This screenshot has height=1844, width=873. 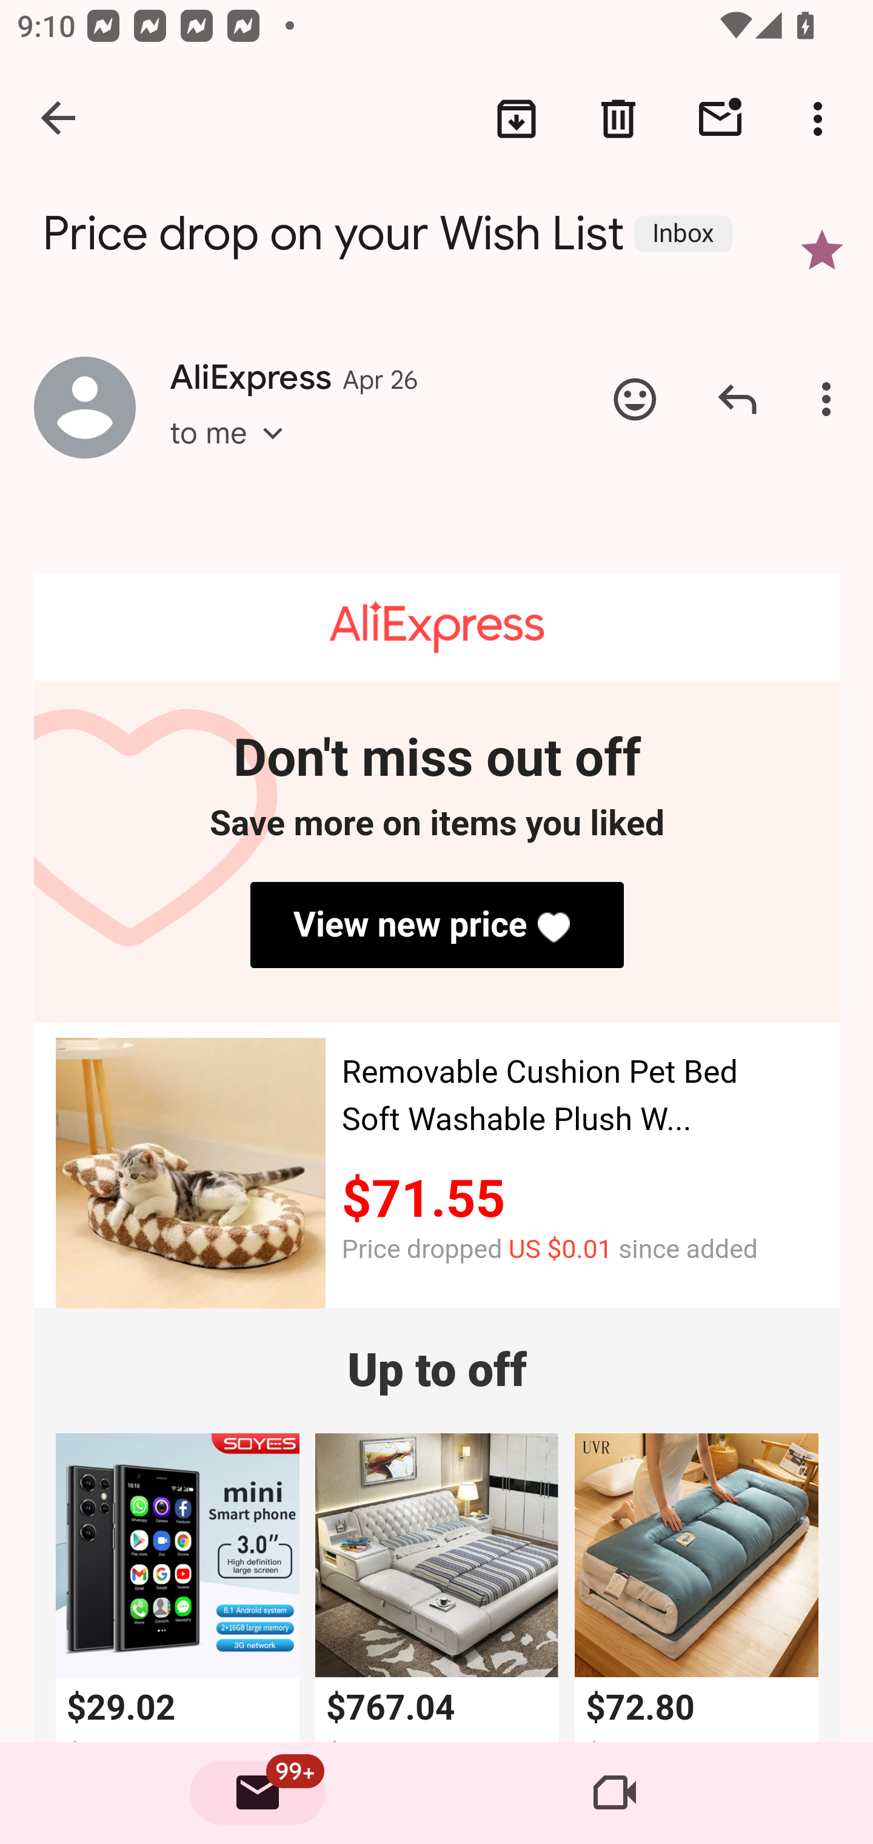 I want to click on Archive, so click(x=517, y=119).